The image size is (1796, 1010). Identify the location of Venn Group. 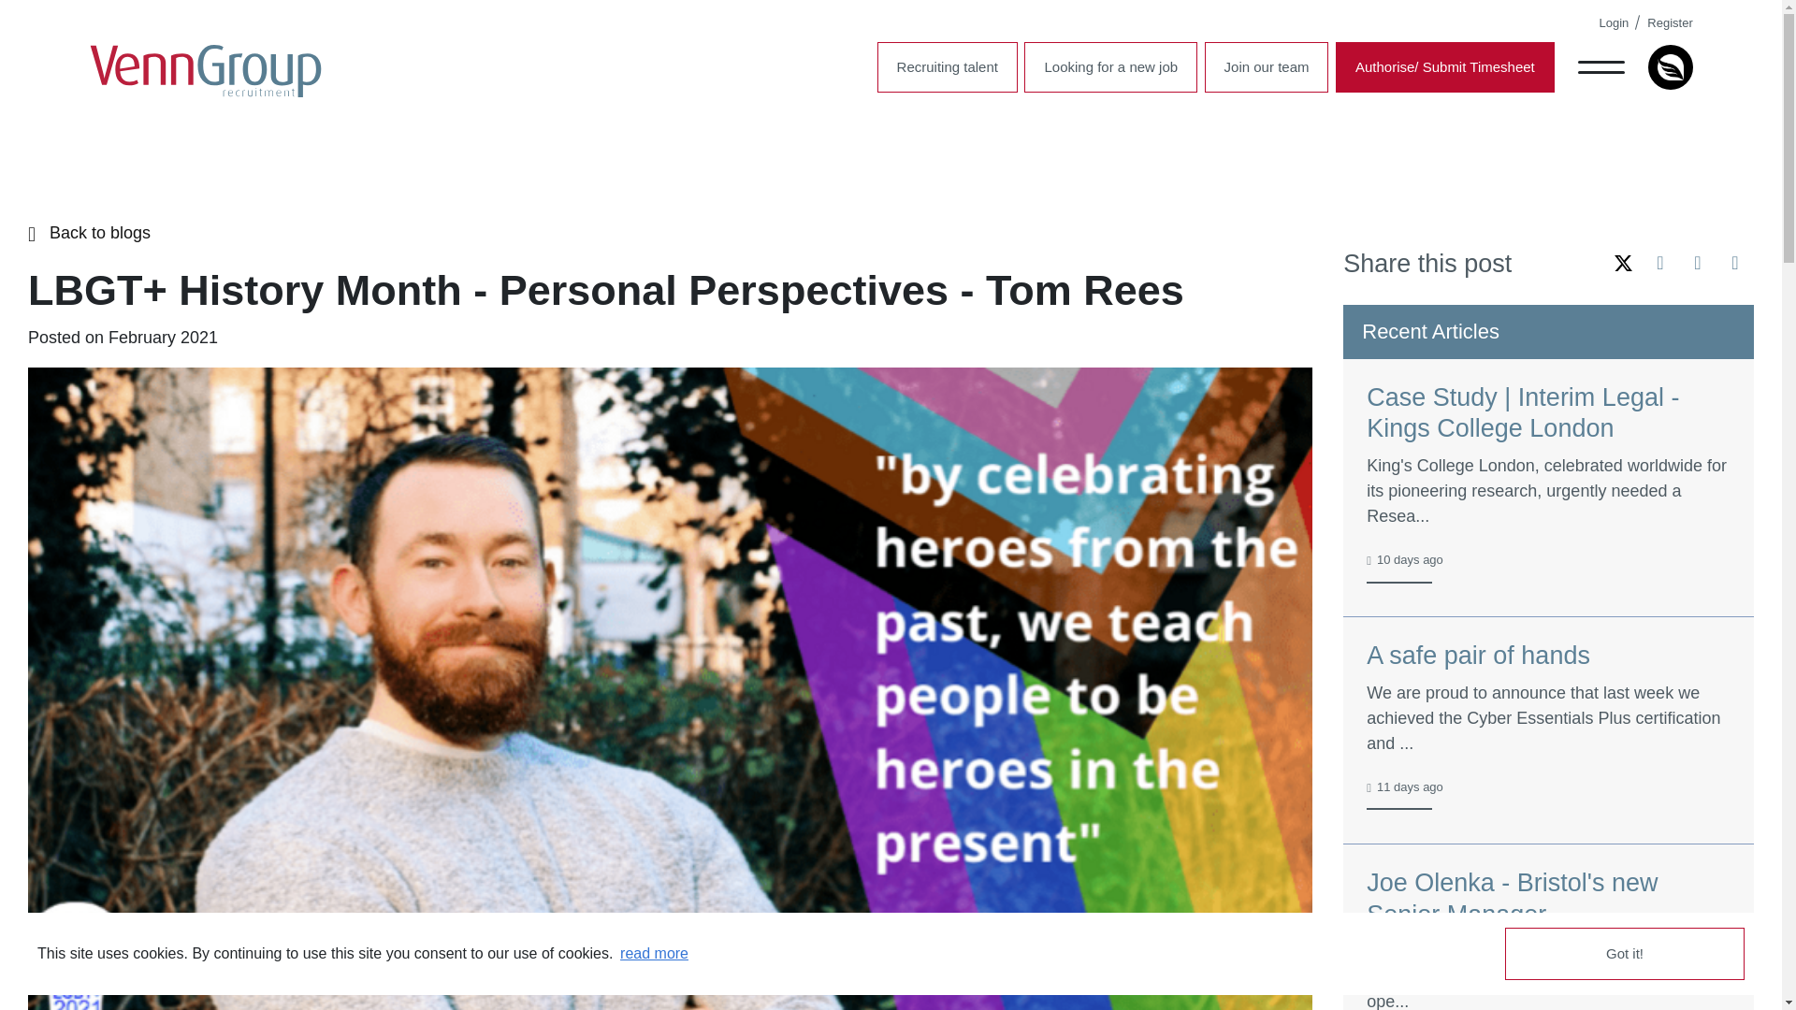
(206, 71).